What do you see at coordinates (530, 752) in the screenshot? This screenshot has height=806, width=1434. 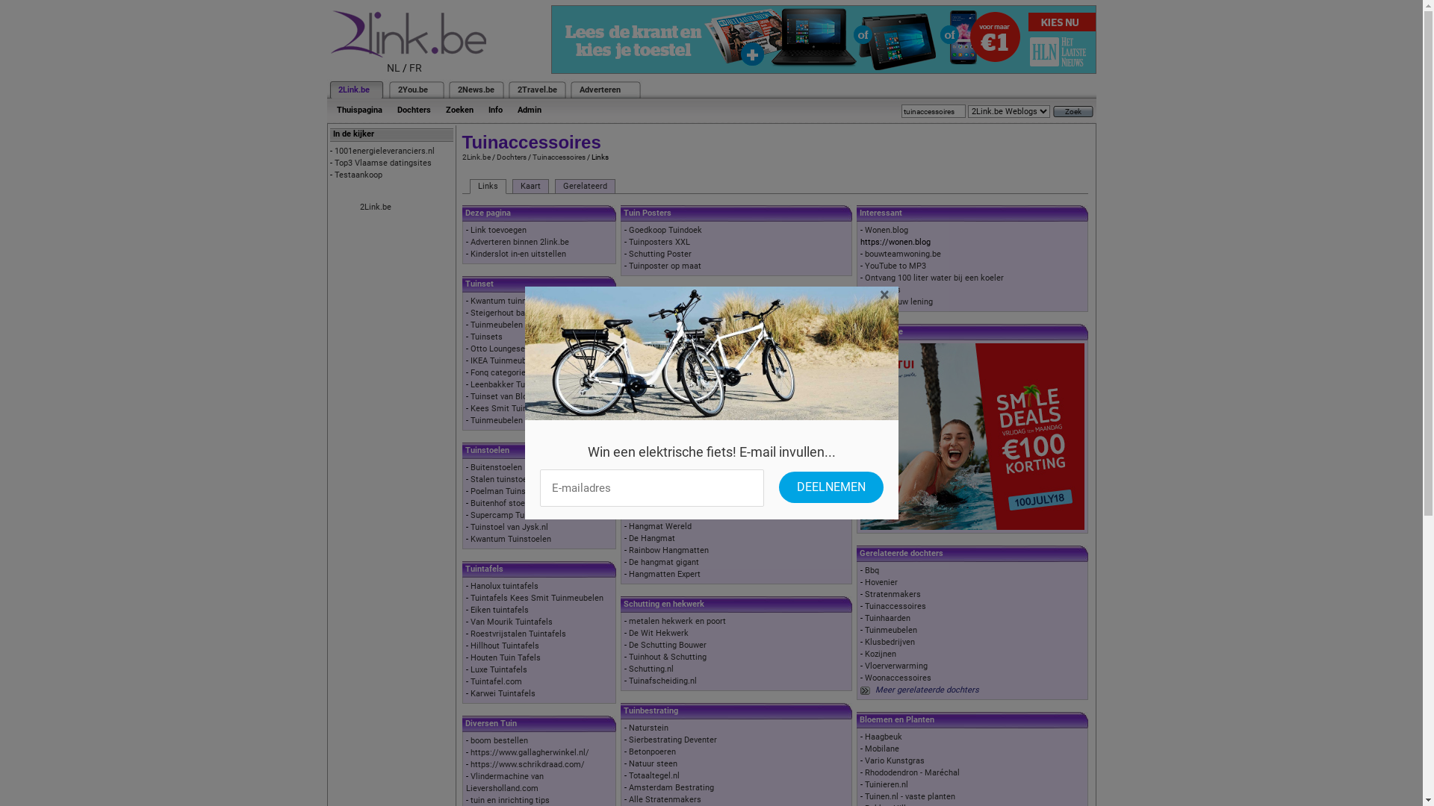 I see `https://www.gallagherwinkel.nl/` at bounding box center [530, 752].